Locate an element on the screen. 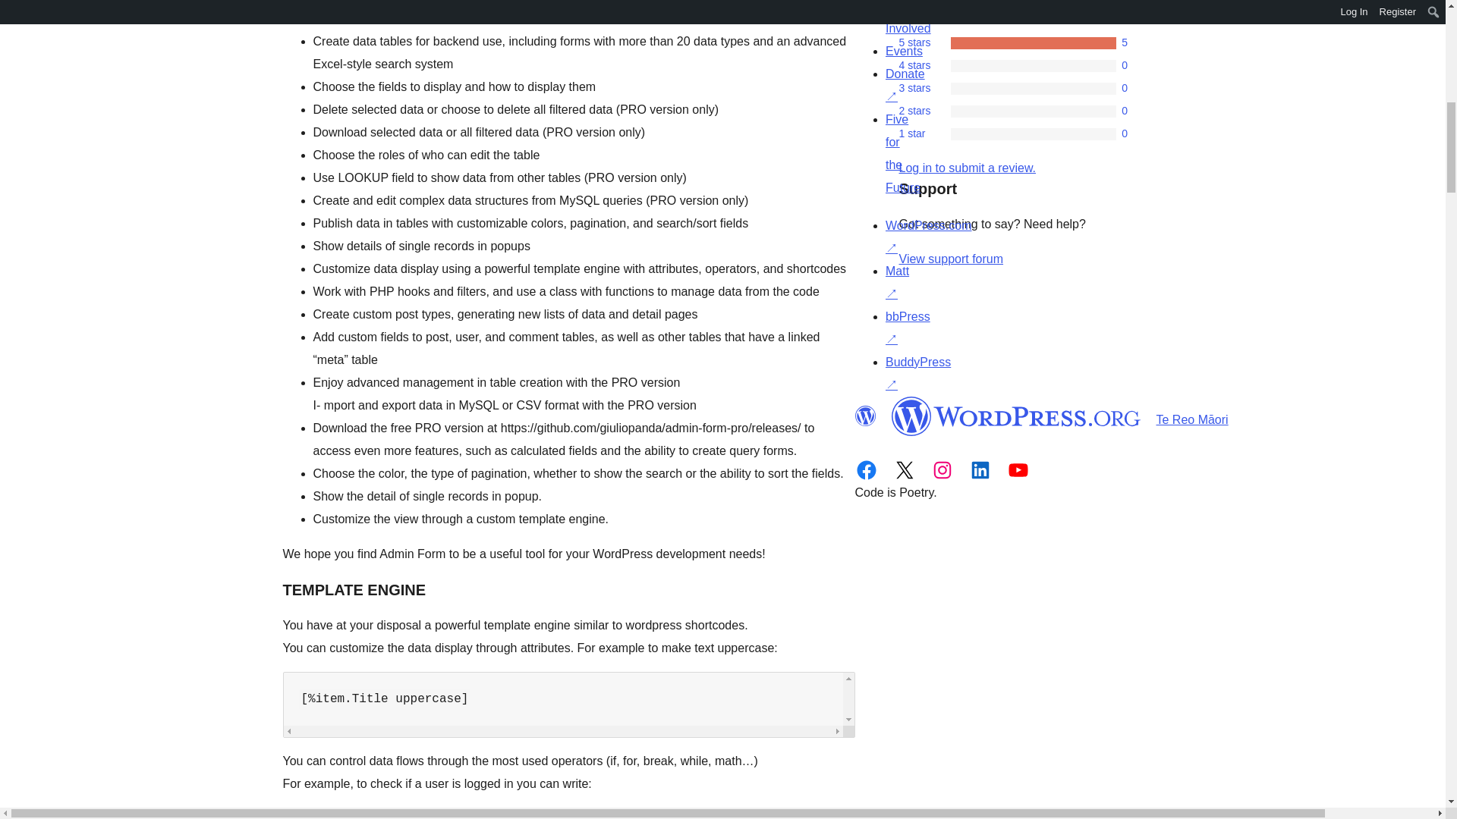 The width and height of the screenshot is (1457, 819). WordPress.org is located at coordinates (864, 416).